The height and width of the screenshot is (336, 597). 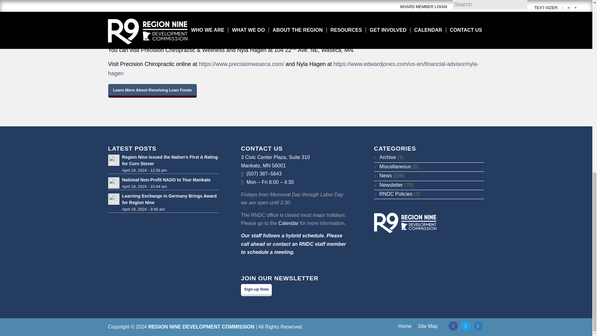 I want to click on Learn More About Revolving Loan Funds, so click(x=152, y=91).